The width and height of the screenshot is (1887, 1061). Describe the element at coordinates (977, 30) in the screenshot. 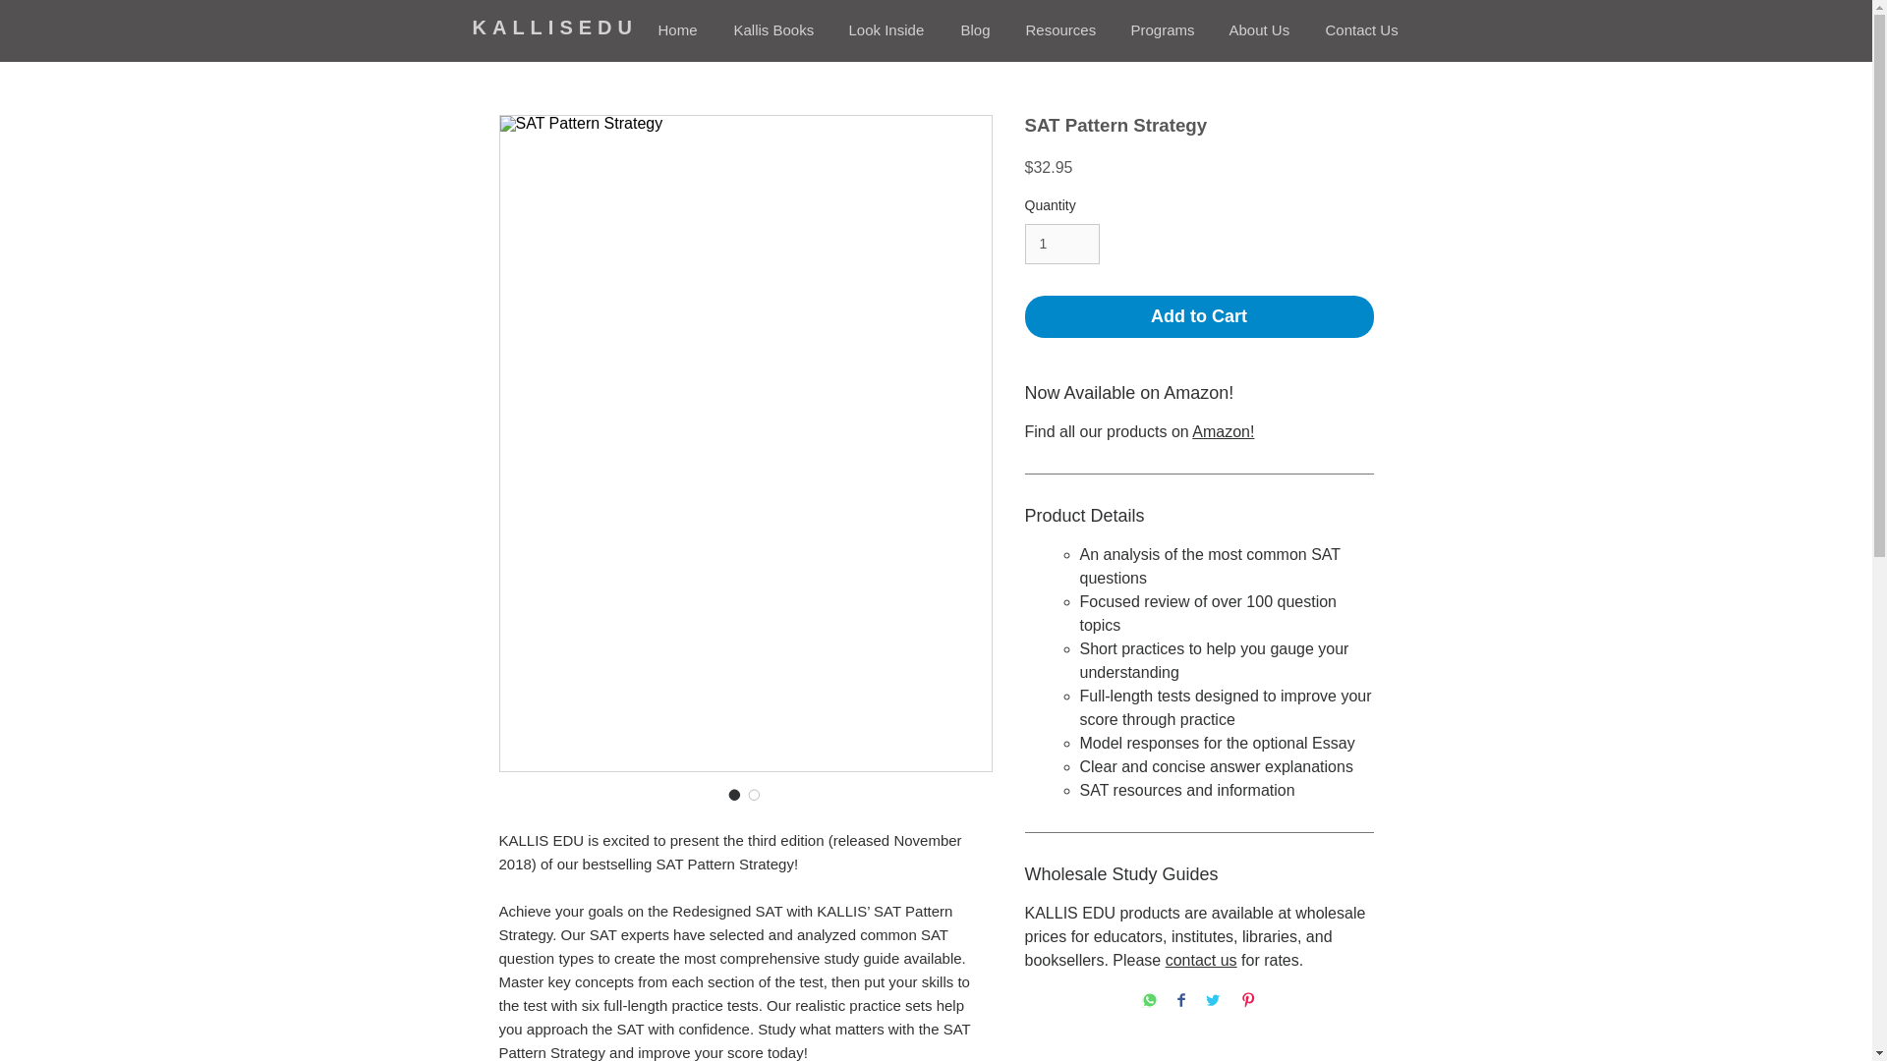

I see `Blog` at that location.